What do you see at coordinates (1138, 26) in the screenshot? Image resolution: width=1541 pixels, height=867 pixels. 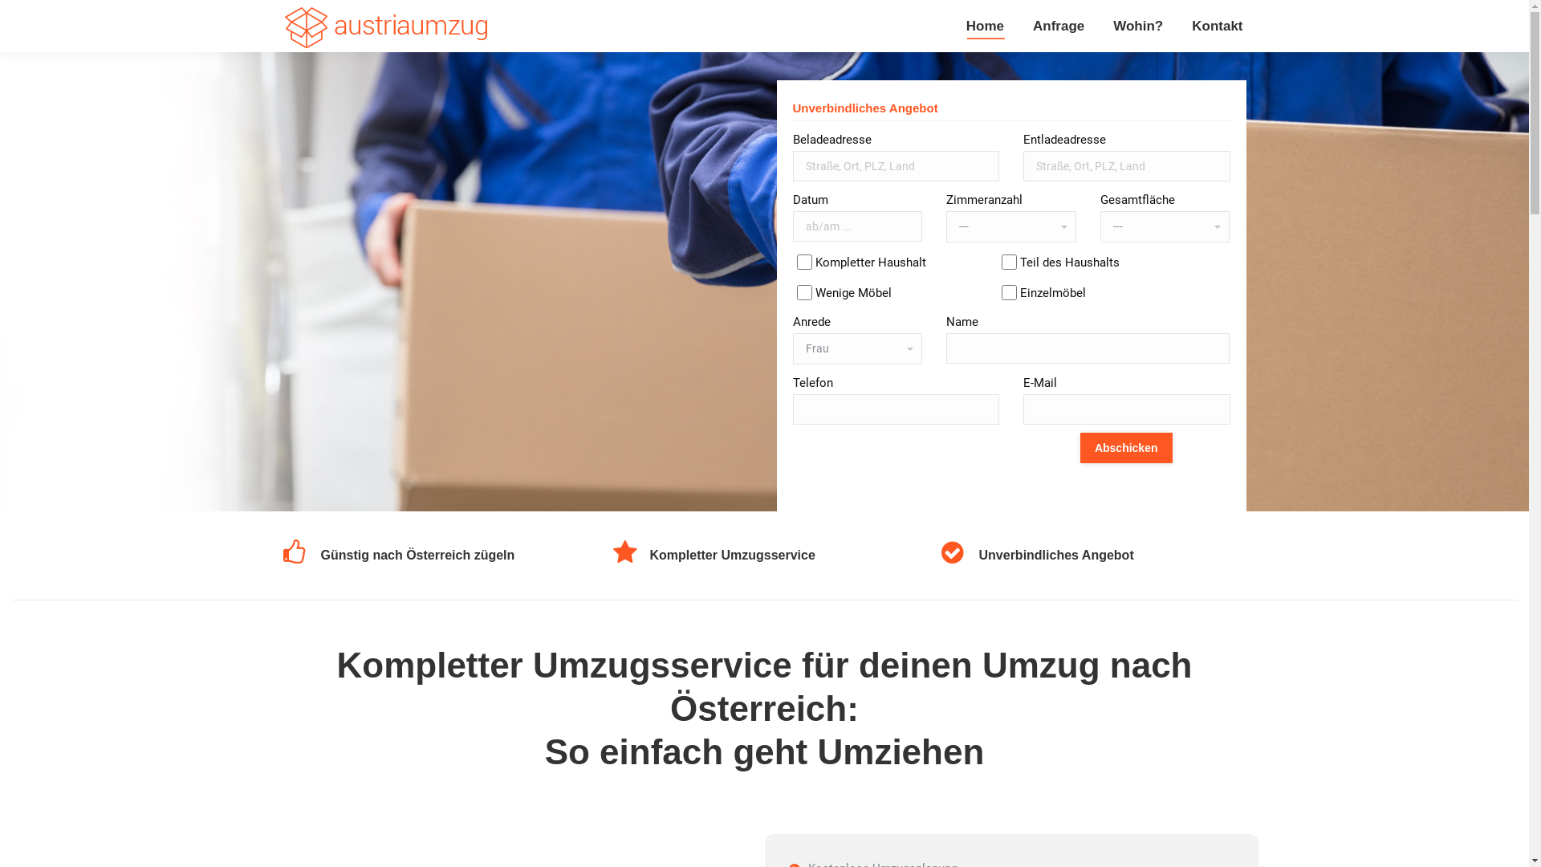 I see `Wohin?` at bounding box center [1138, 26].